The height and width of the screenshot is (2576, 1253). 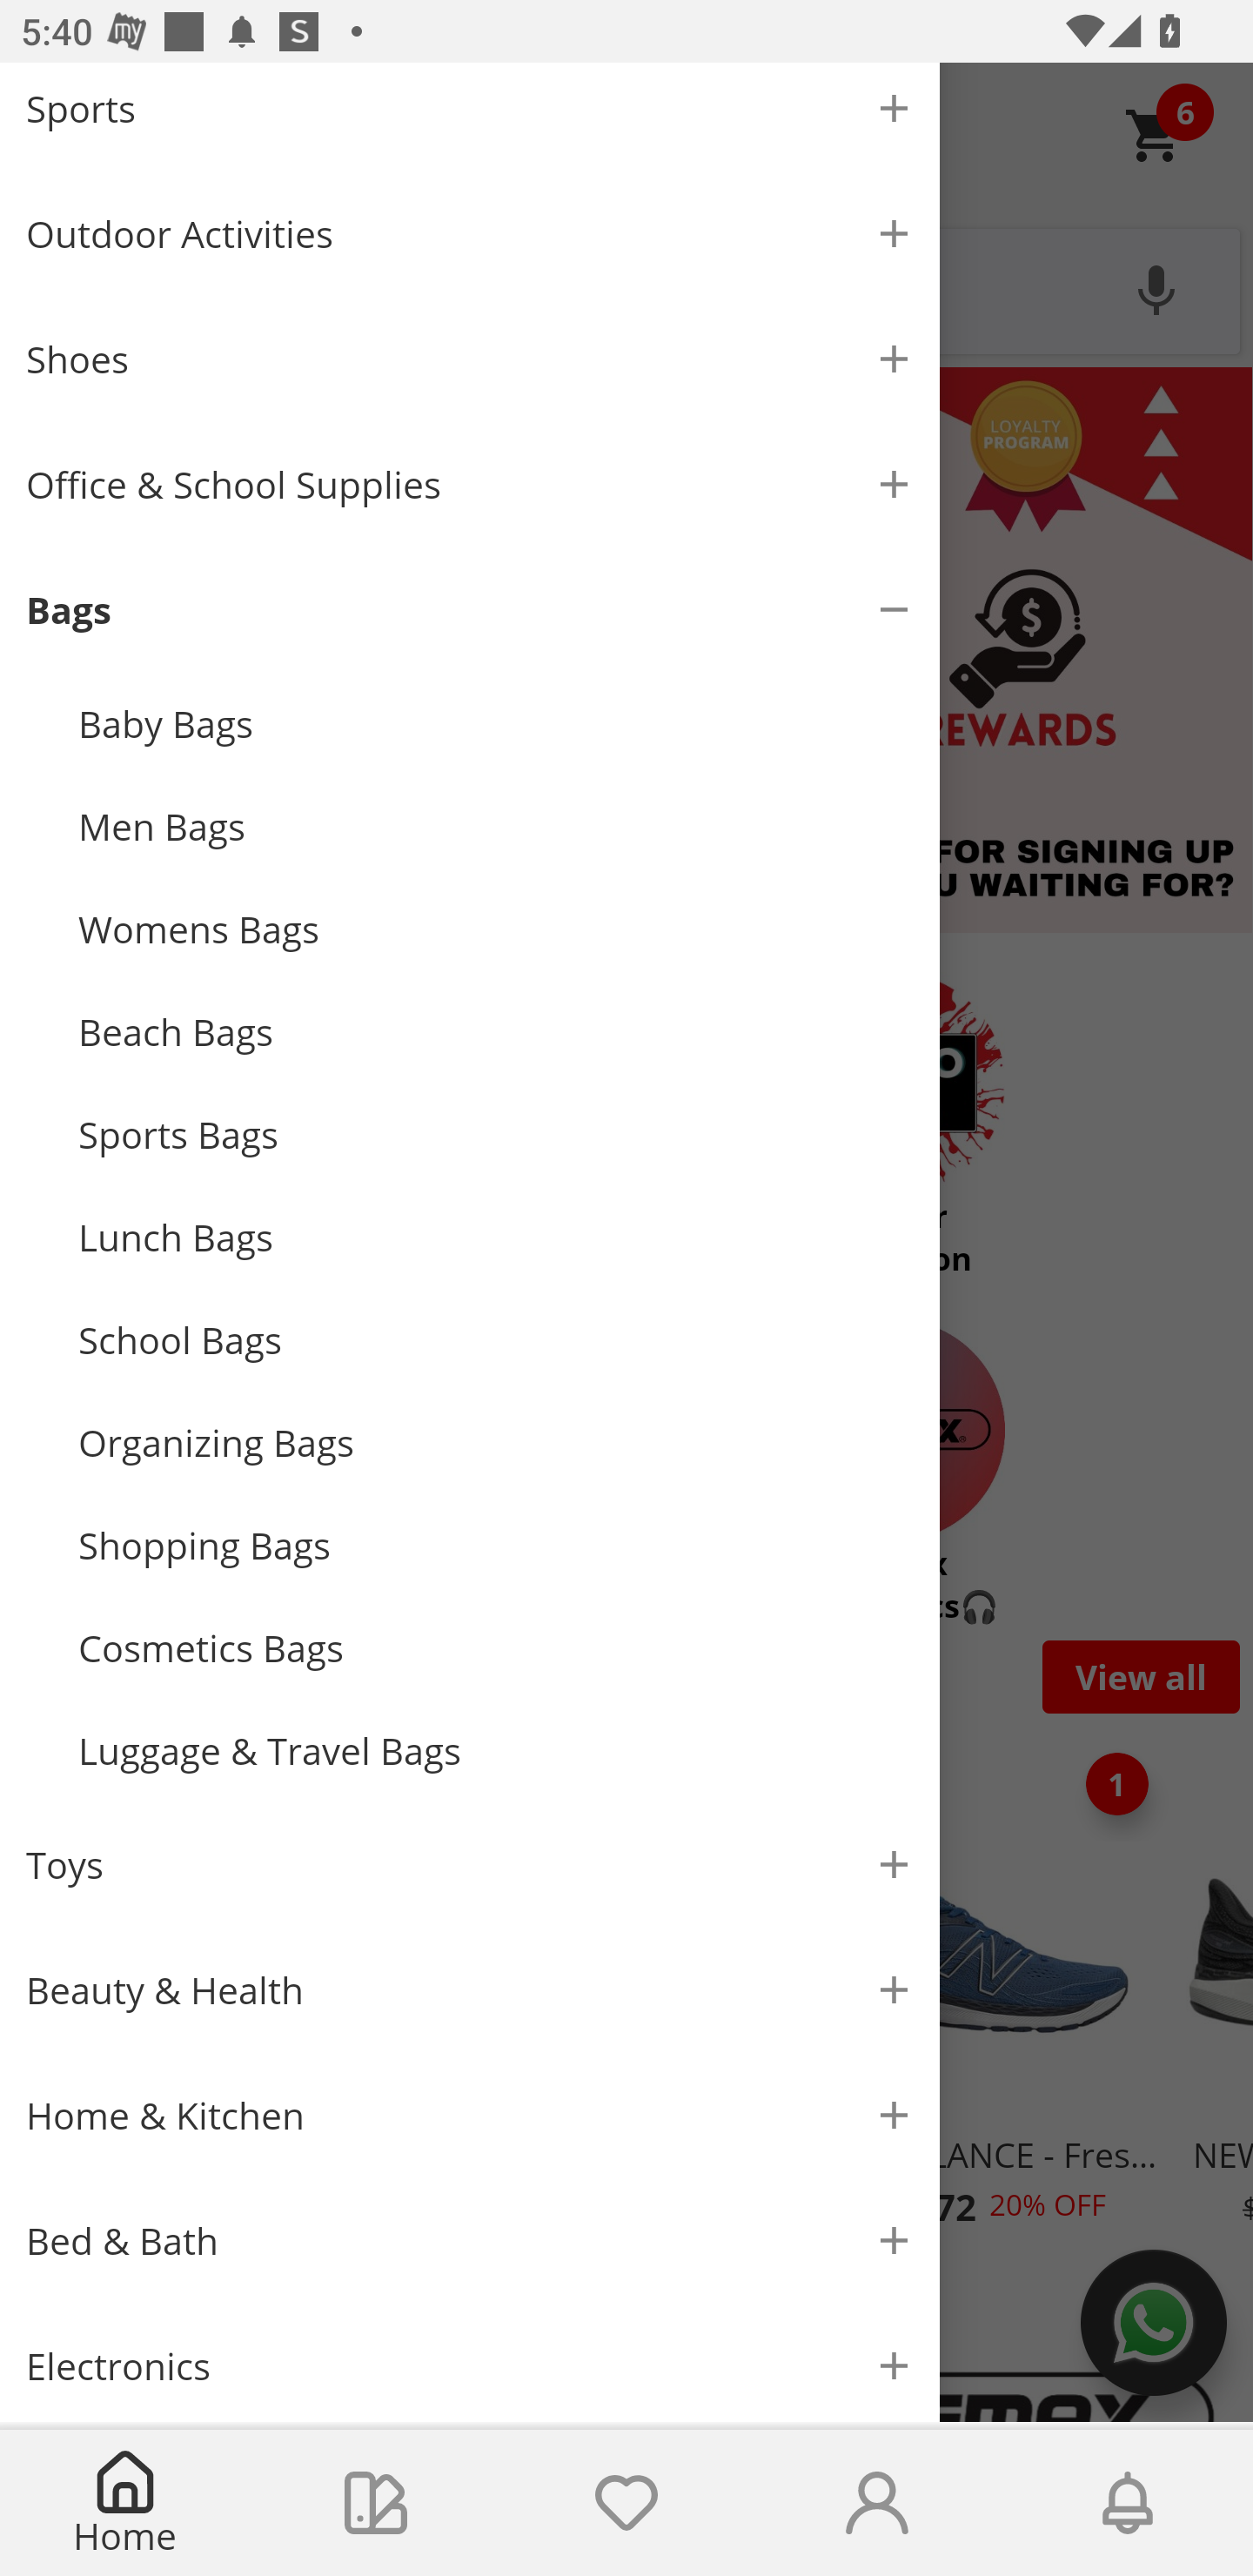 What do you see at coordinates (470, 484) in the screenshot?
I see `Office & School Supplies` at bounding box center [470, 484].